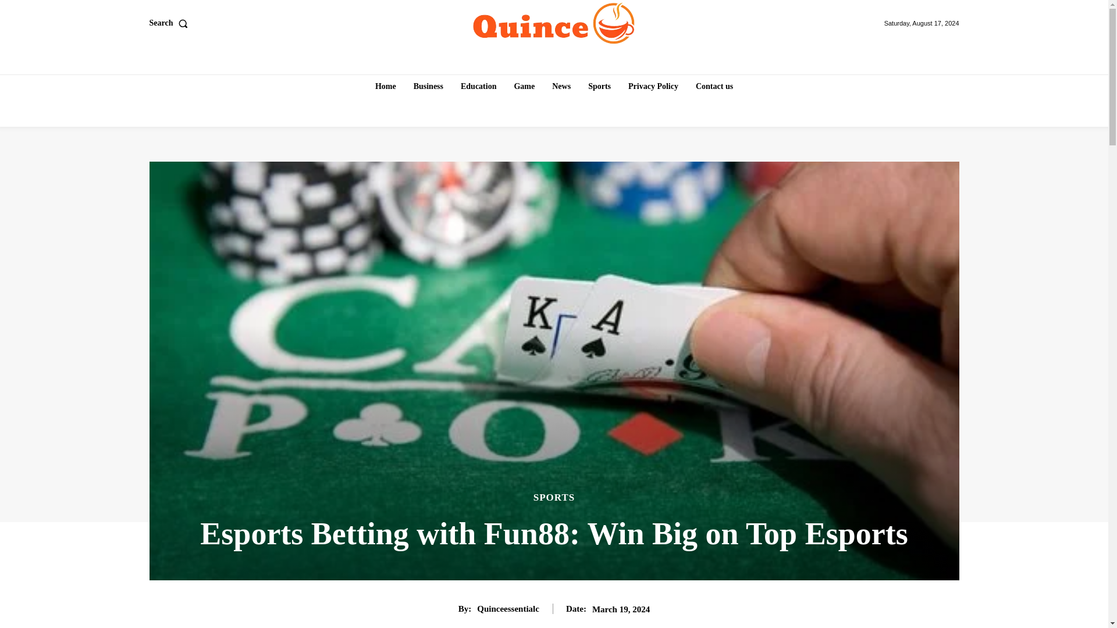 Image resolution: width=1117 pixels, height=628 pixels. I want to click on Quinceessentialc, so click(508, 608).